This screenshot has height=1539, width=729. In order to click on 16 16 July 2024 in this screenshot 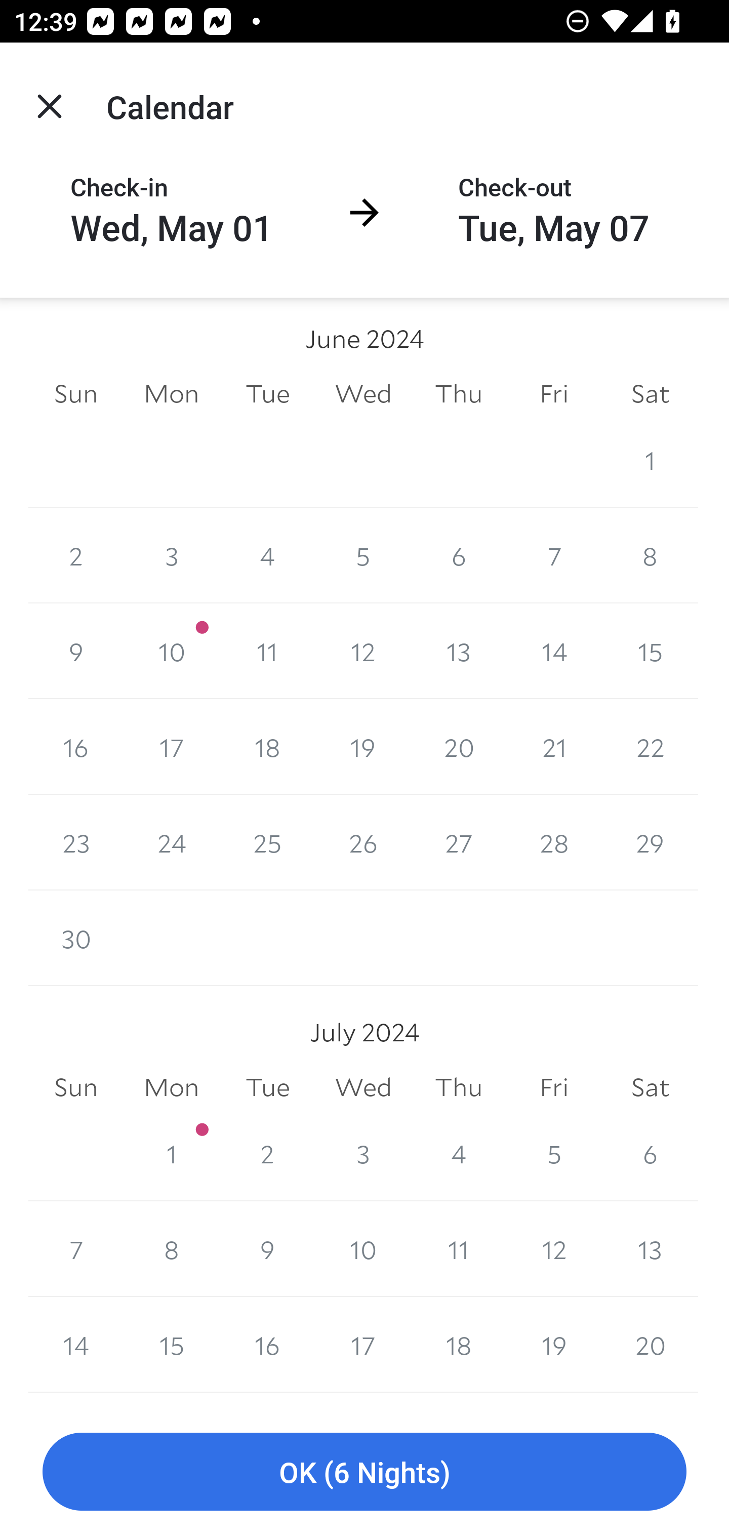, I will do `click(267, 1345)`.